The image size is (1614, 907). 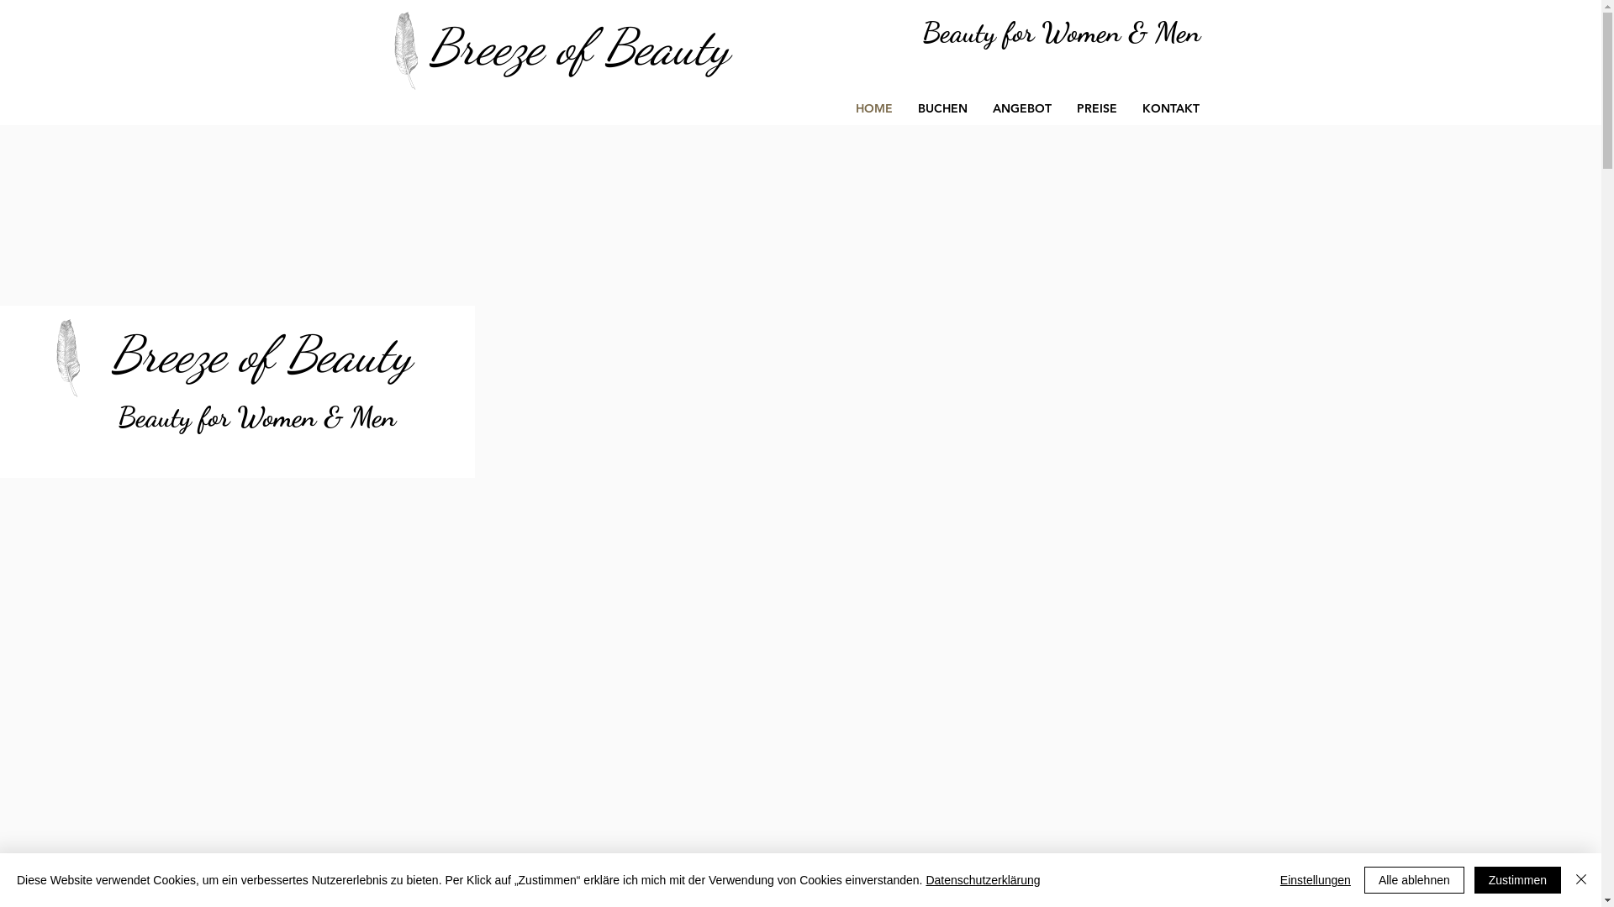 What do you see at coordinates (873, 109) in the screenshot?
I see `HOME` at bounding box center [873, 109].